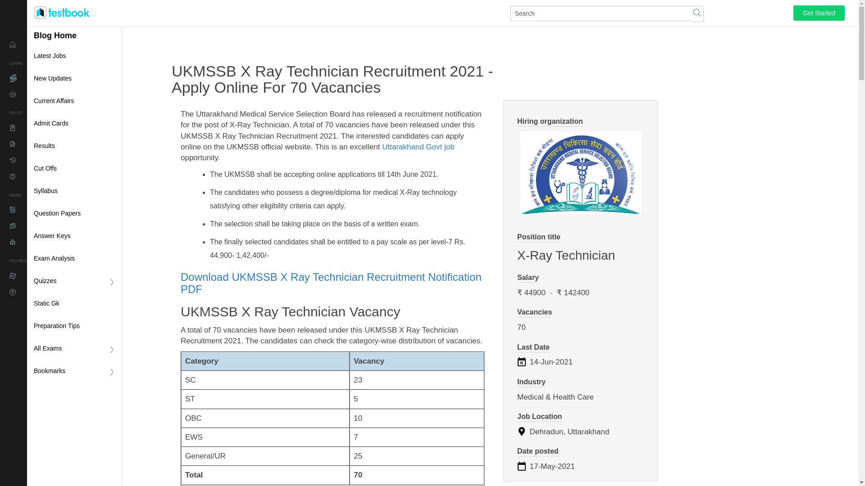 Image resolution: width=865 pixels, height=486 pixels. What do you see at coordinates (45, 226) in the screenshot?
I see `Doubts` at bounding box center [45, 226].